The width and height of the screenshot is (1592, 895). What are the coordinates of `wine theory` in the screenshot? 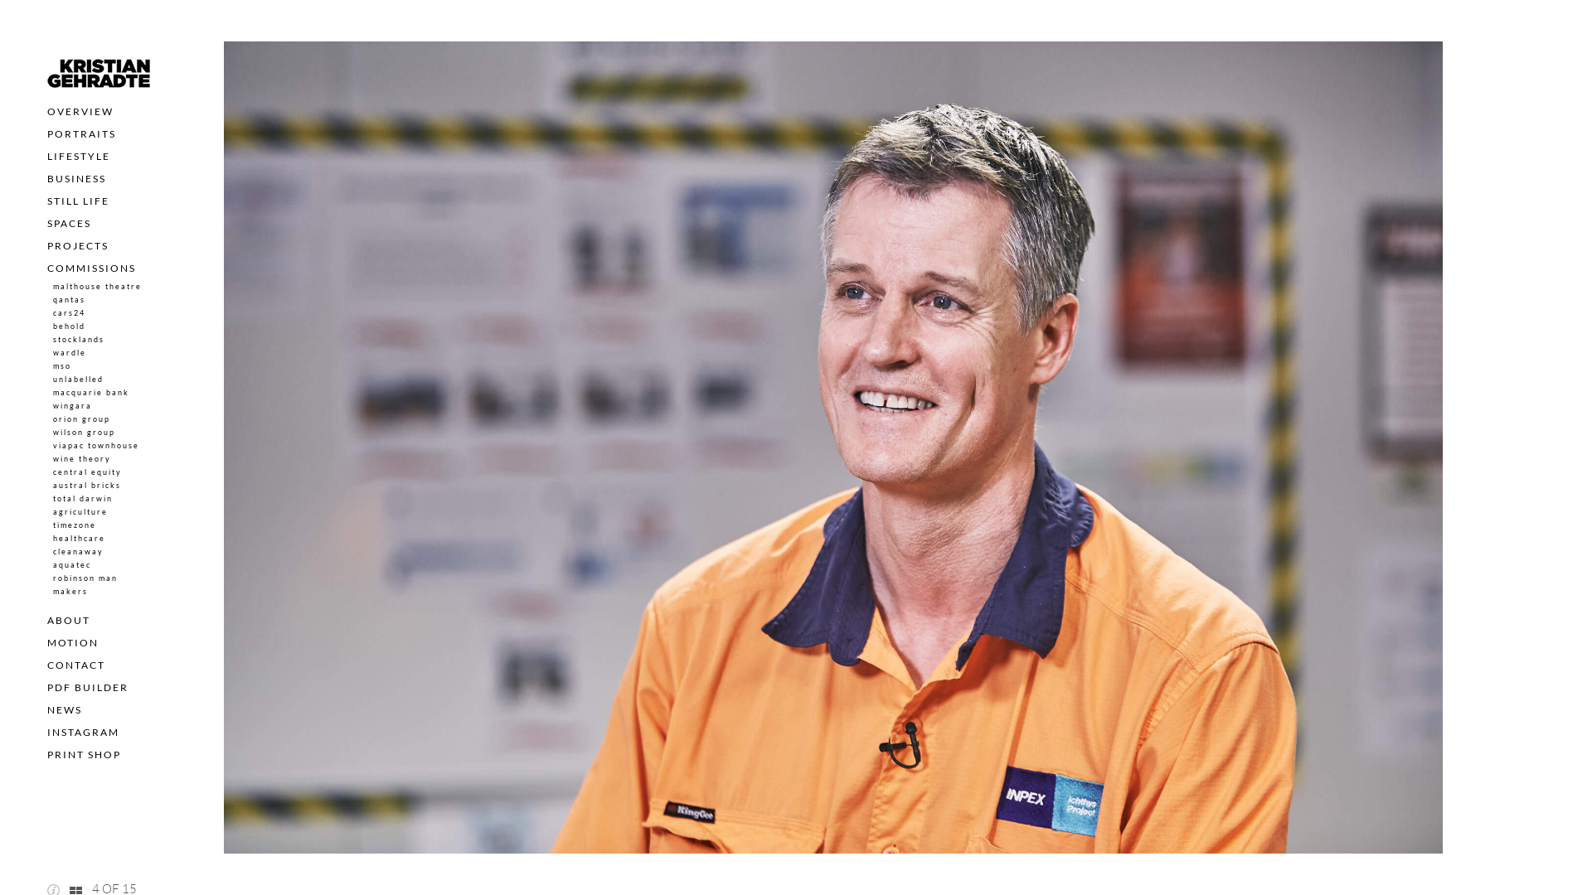 It's located at (82, 459).